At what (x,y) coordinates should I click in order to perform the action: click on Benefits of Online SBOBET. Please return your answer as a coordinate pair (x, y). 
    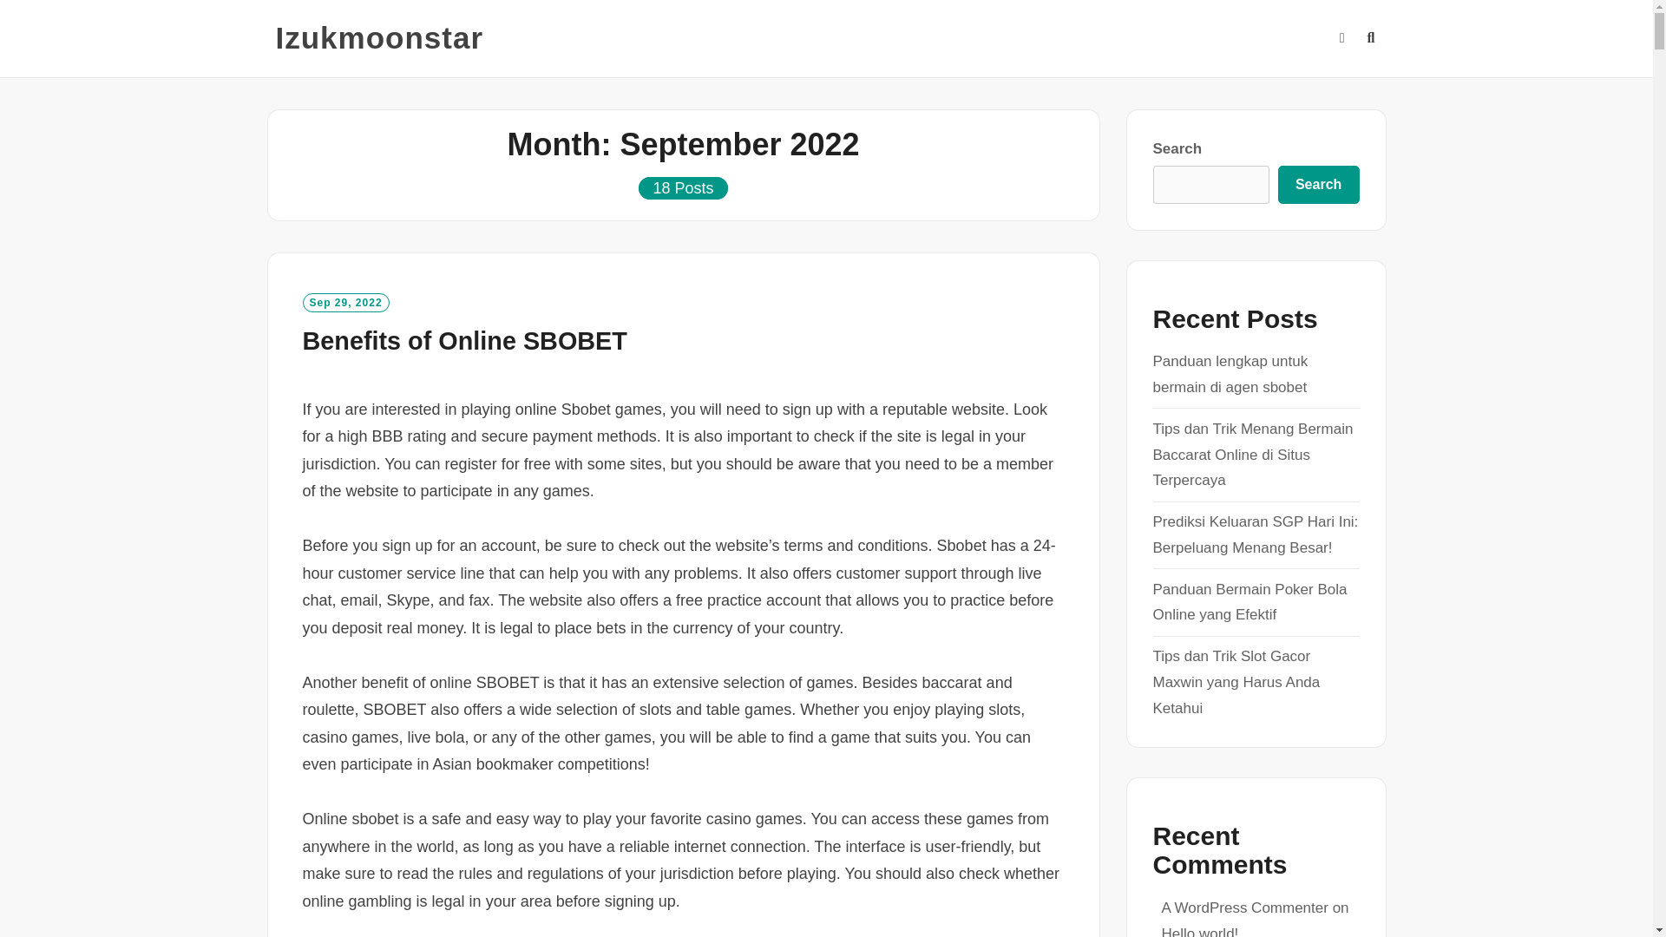
    Looking at the image, I should click on (463, 340).